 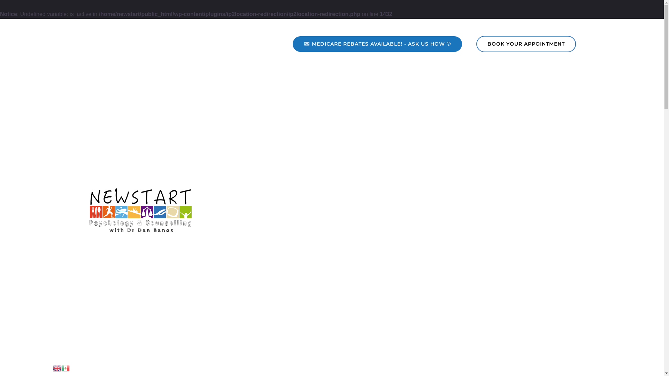 I want to click on Spanish, so click(x=66, y=368).